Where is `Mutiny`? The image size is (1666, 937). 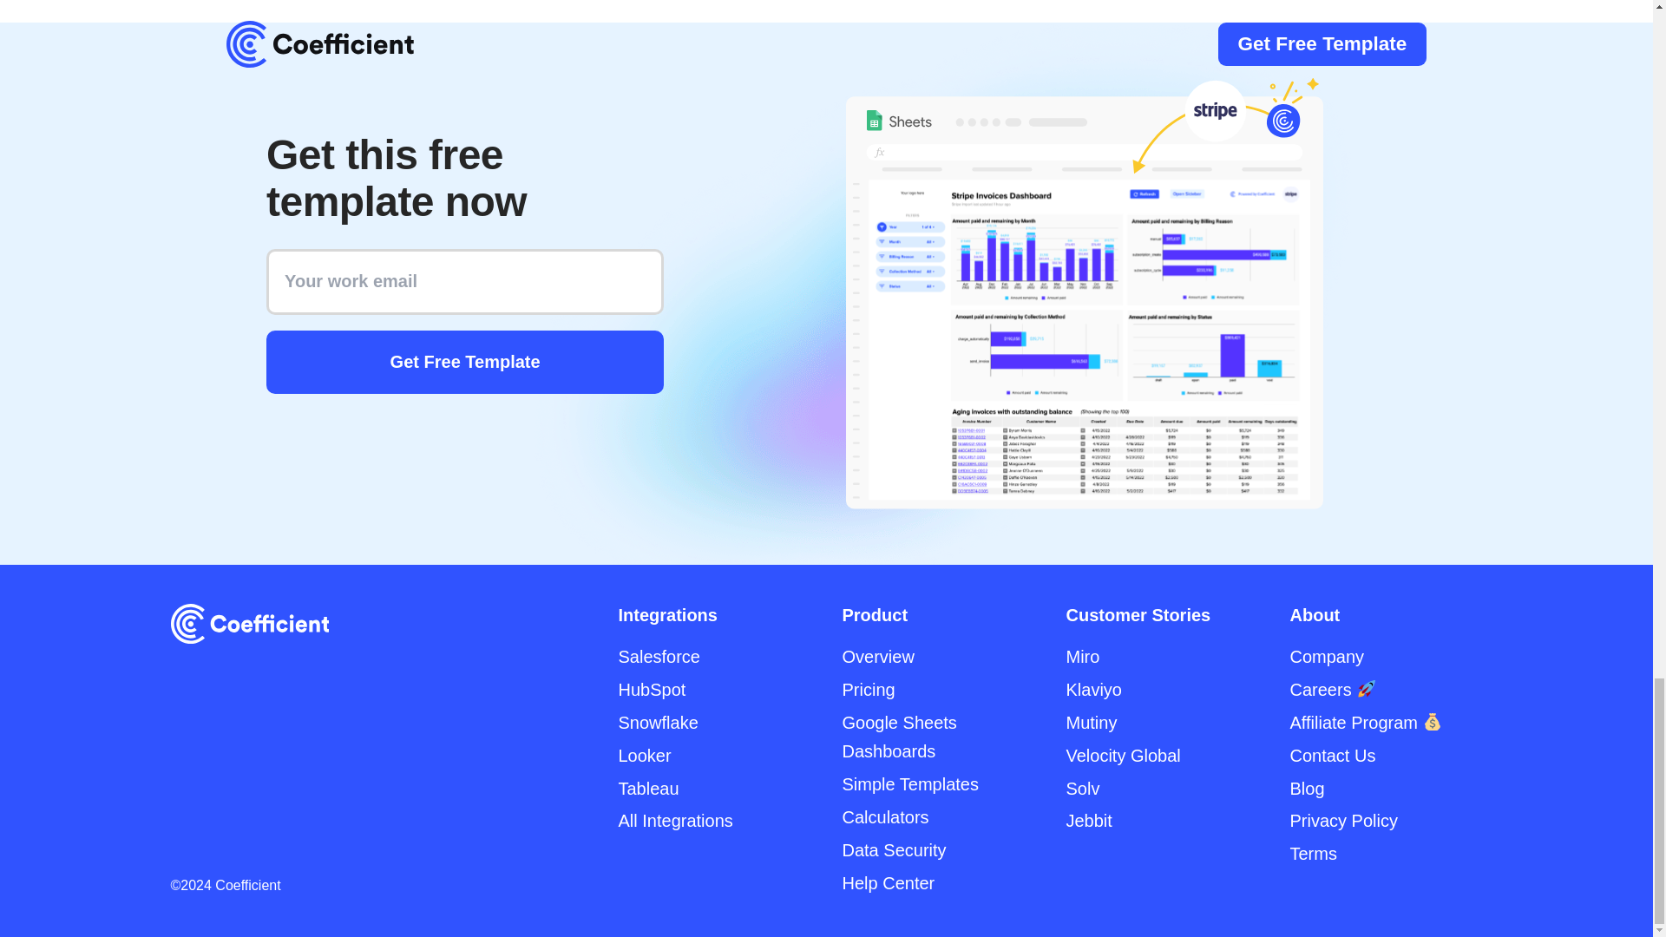 Mutiny is located at coordinates (1091, 722).